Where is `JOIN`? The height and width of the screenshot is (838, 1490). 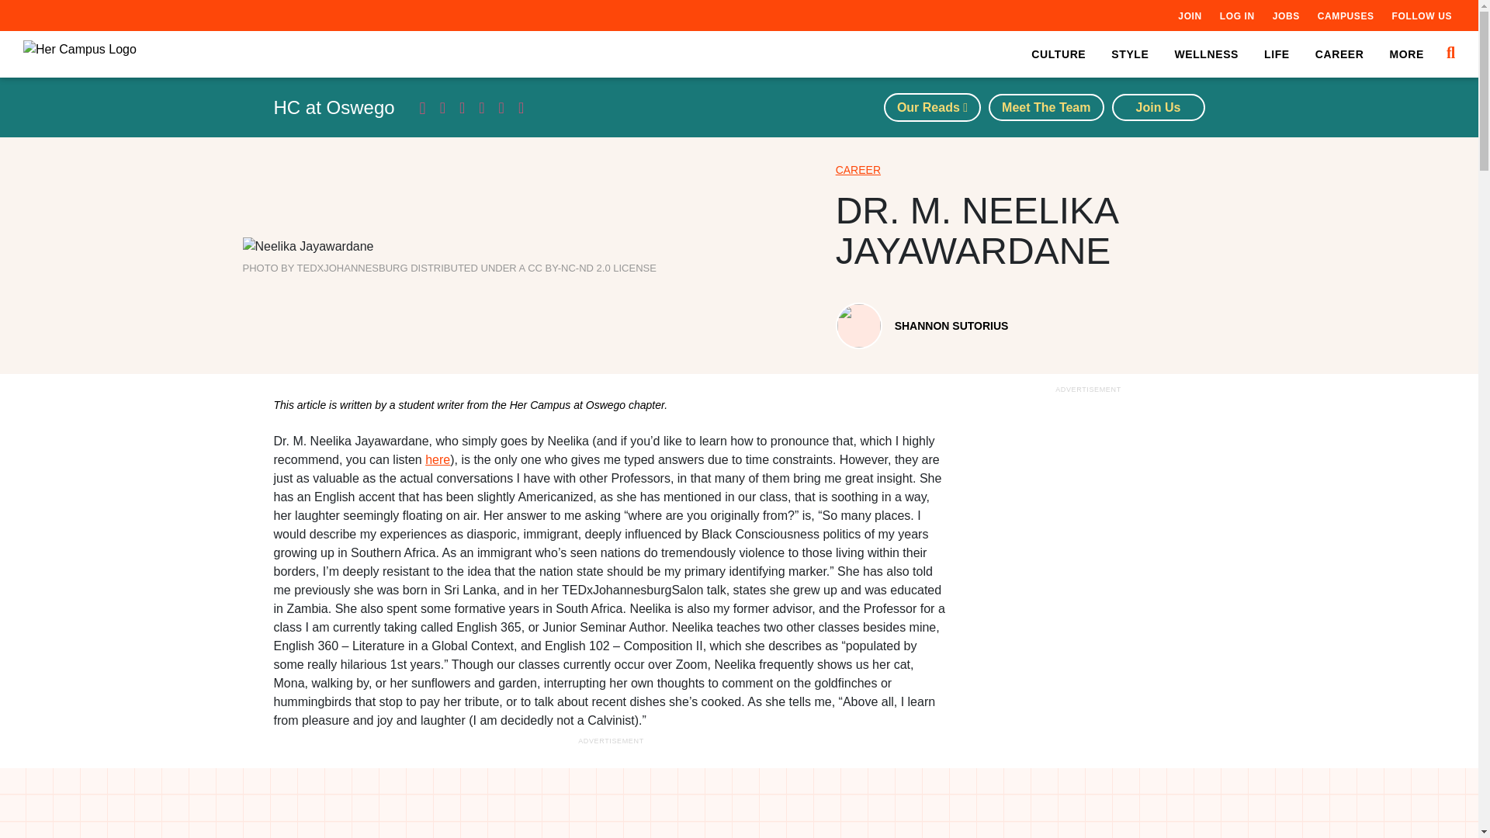 JOIN is located at coordinates (1189, 16).